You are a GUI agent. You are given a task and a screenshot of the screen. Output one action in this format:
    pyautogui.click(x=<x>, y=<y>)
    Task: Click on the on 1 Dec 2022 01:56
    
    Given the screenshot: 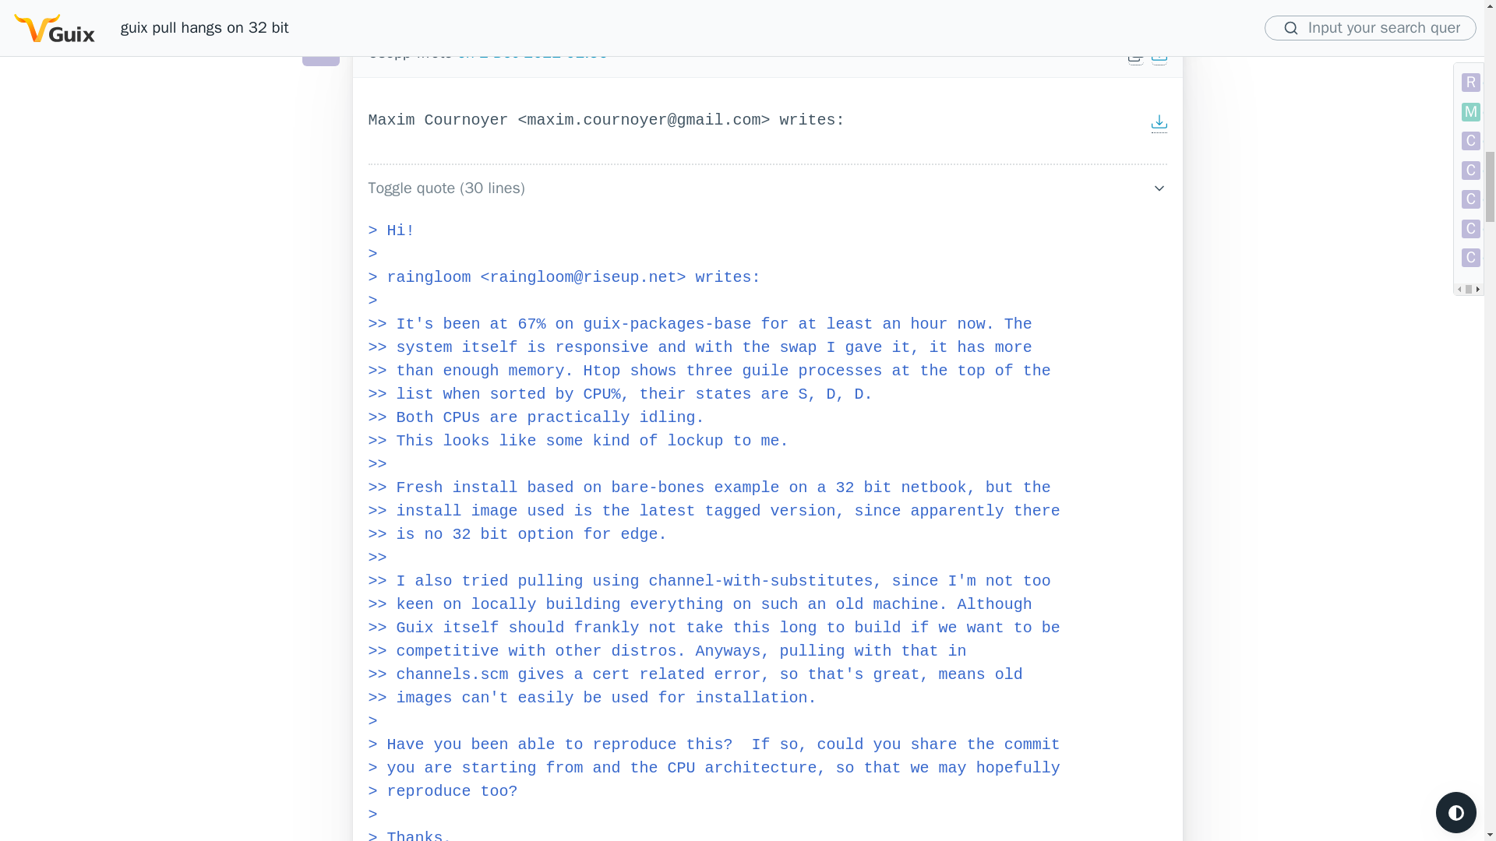 What is the action you would take?
    pyautogui.click(x=532, y=52)
    